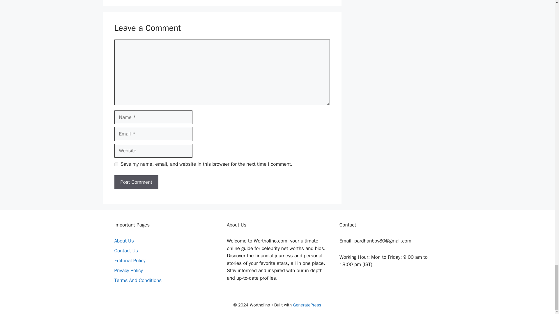 The width and height of the screenshot is (559, 314). What do you see at coordinates (130, 261) in the screenshot?
I see `Editorial Policy` at bounding box center [130, 261].